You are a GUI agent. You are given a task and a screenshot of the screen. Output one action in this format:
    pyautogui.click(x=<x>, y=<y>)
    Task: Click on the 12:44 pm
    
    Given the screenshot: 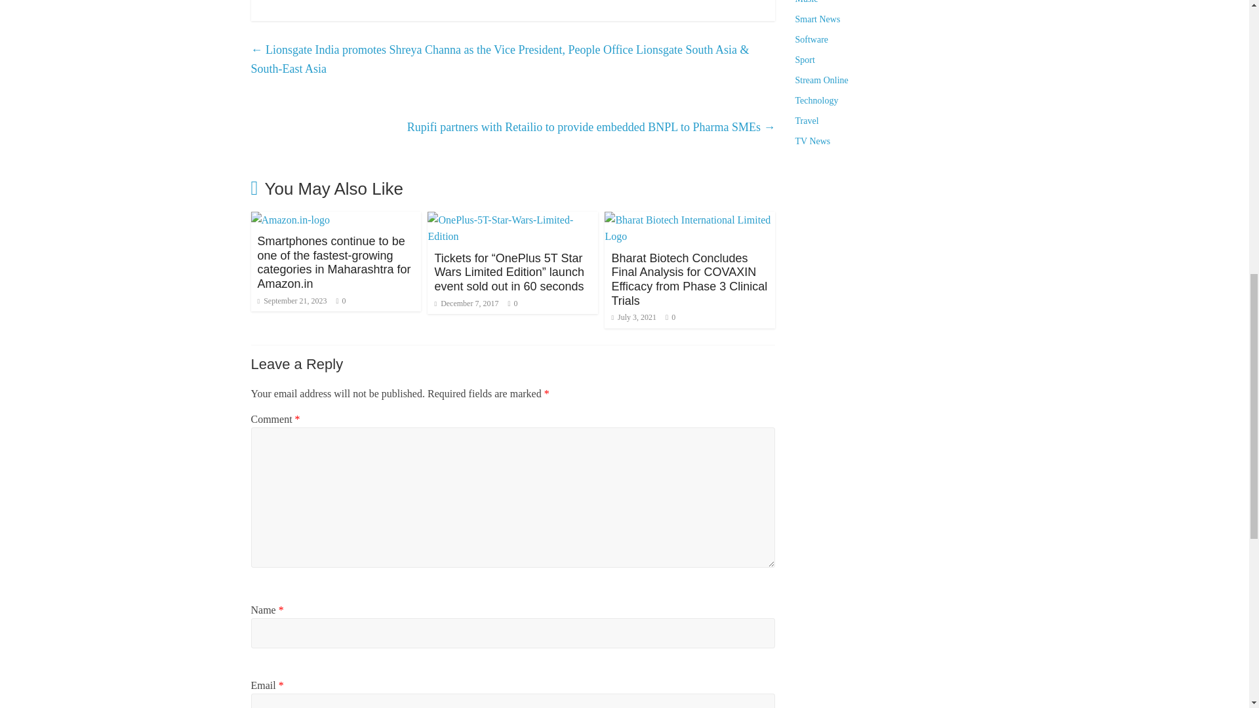 What is the action you would take?
    pyautogui.click(x=466, y=303)
    